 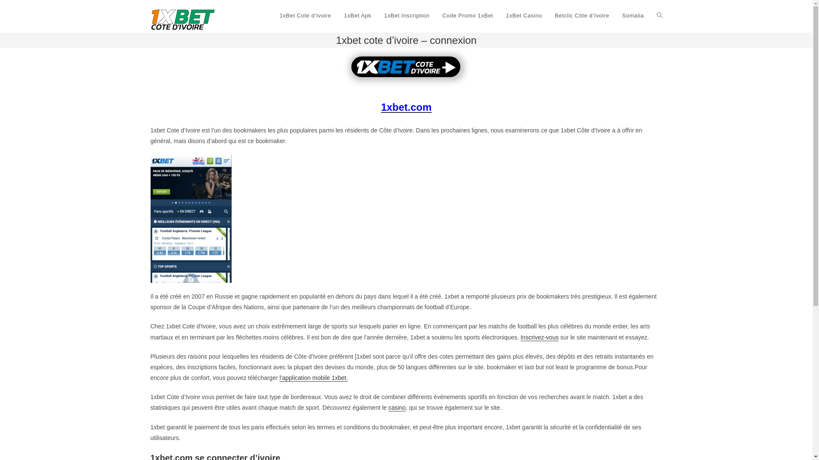 I want to click on Inscrivez-vous, so click(x=539, y=337).